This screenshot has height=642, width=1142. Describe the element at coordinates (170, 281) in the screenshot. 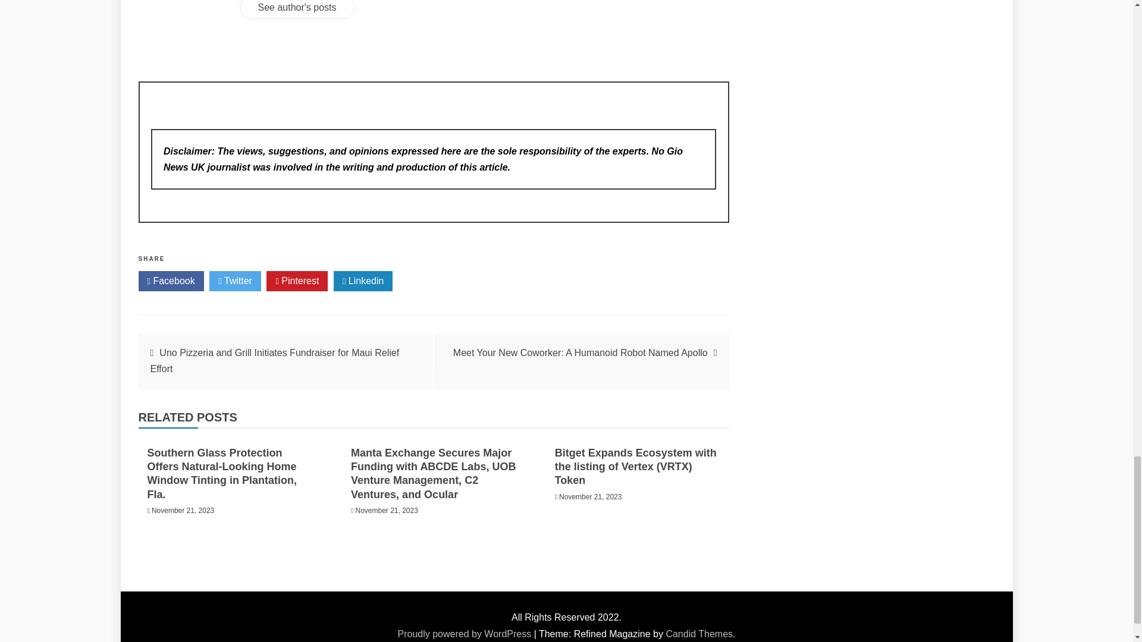

I see `Facebook` at that location.